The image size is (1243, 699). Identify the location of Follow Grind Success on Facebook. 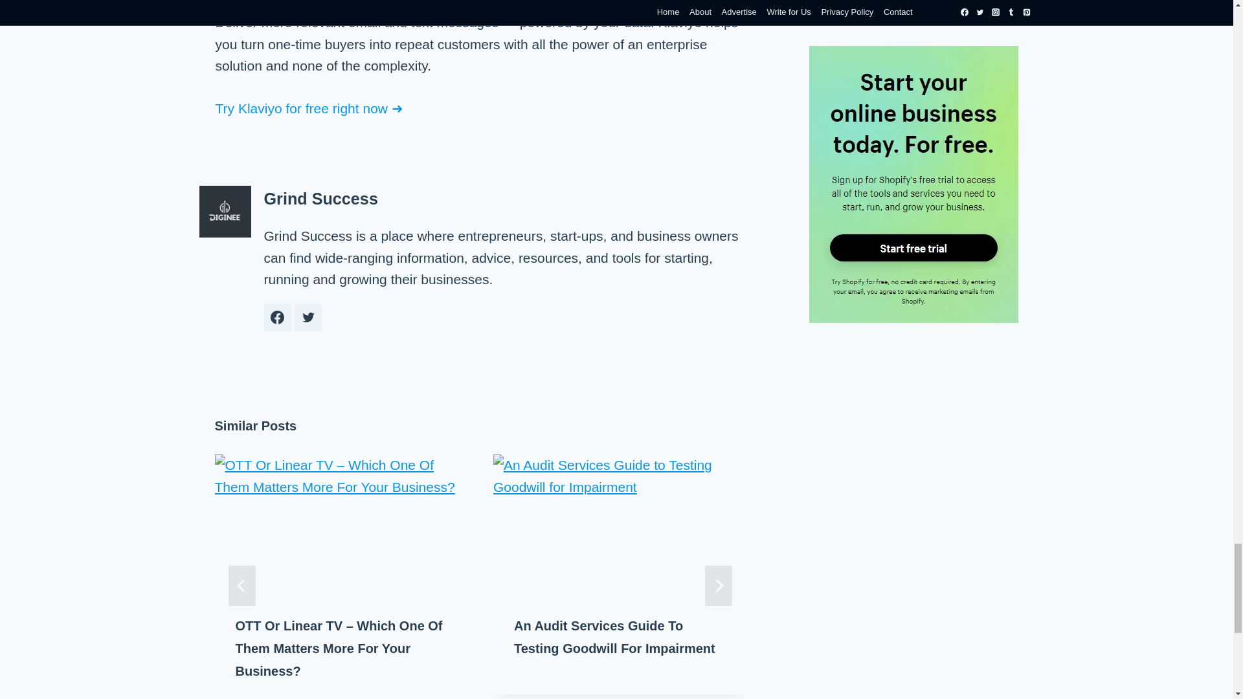
(277, 317).